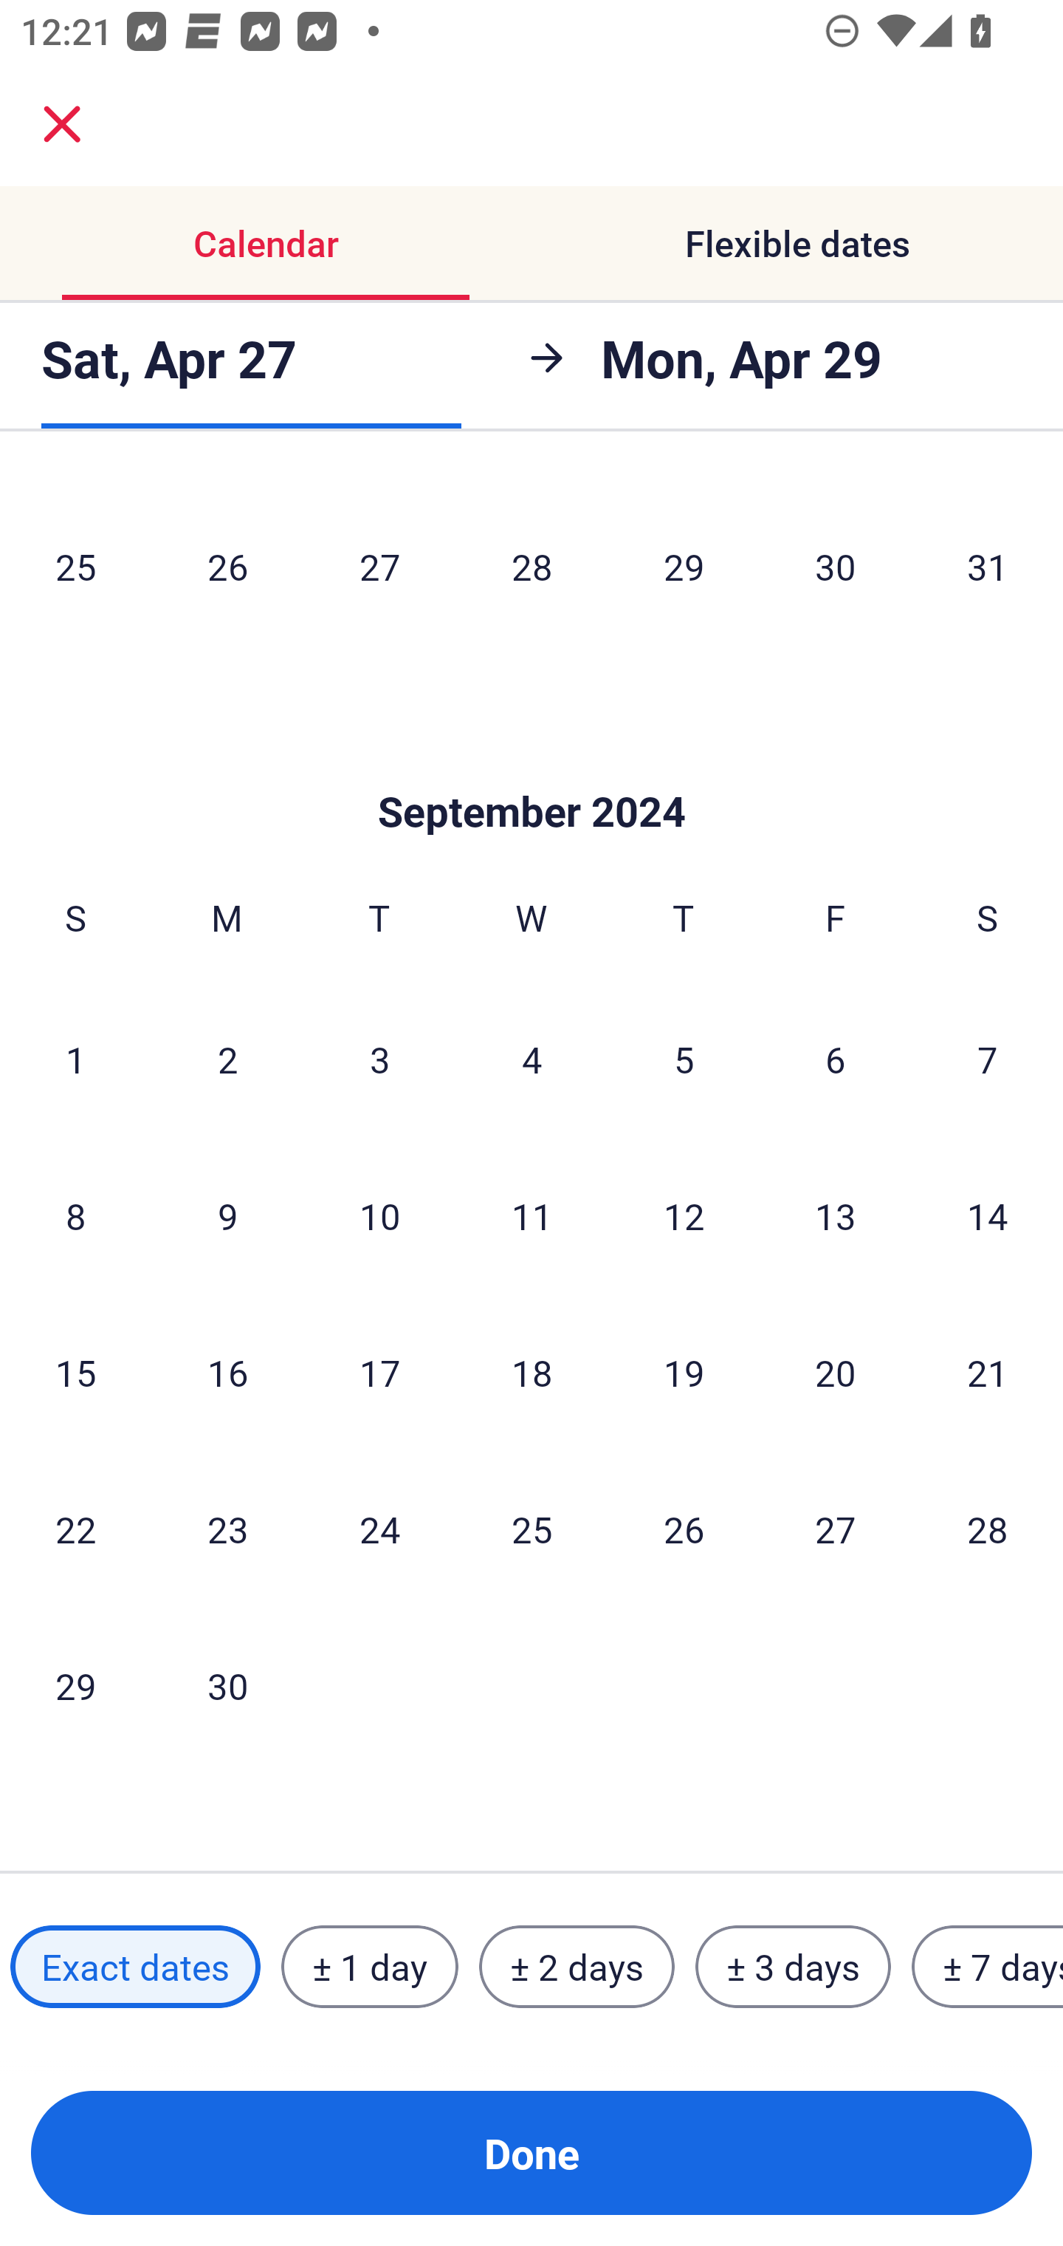  Describe the element at coordinates (988, 1216) in the screenshot. I see `14 Saturday, September 14, 2024` at that location.